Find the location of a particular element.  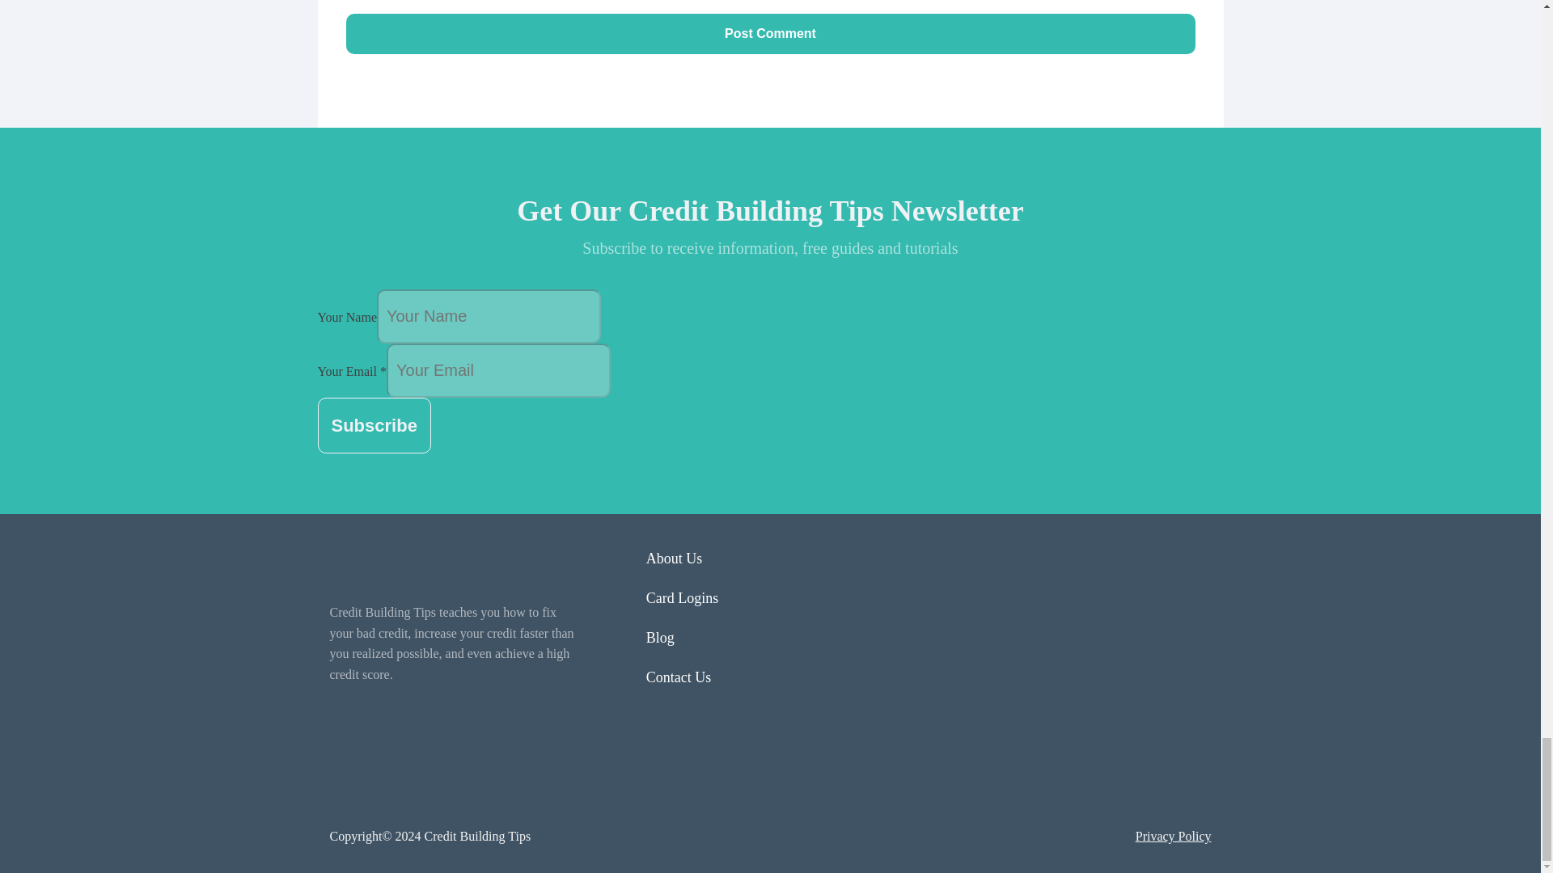

Blog is located at coordinates (683, 647).